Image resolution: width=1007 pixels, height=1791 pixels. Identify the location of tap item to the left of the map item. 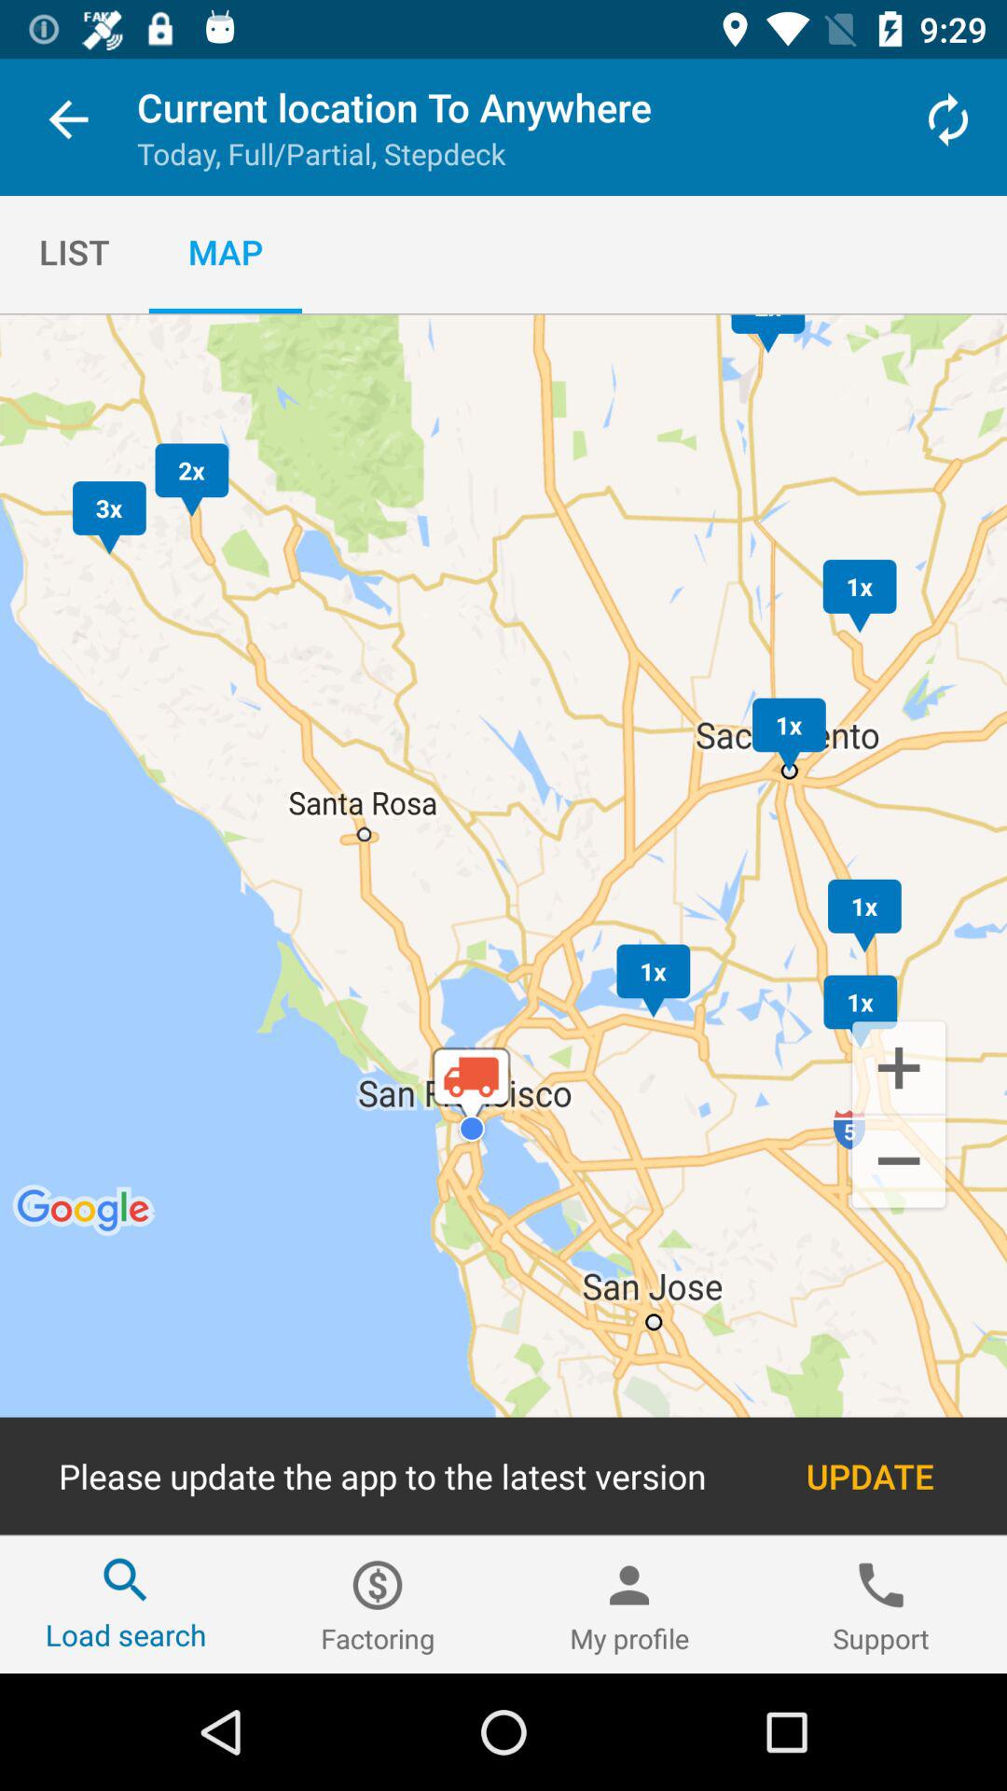
(75, 252).